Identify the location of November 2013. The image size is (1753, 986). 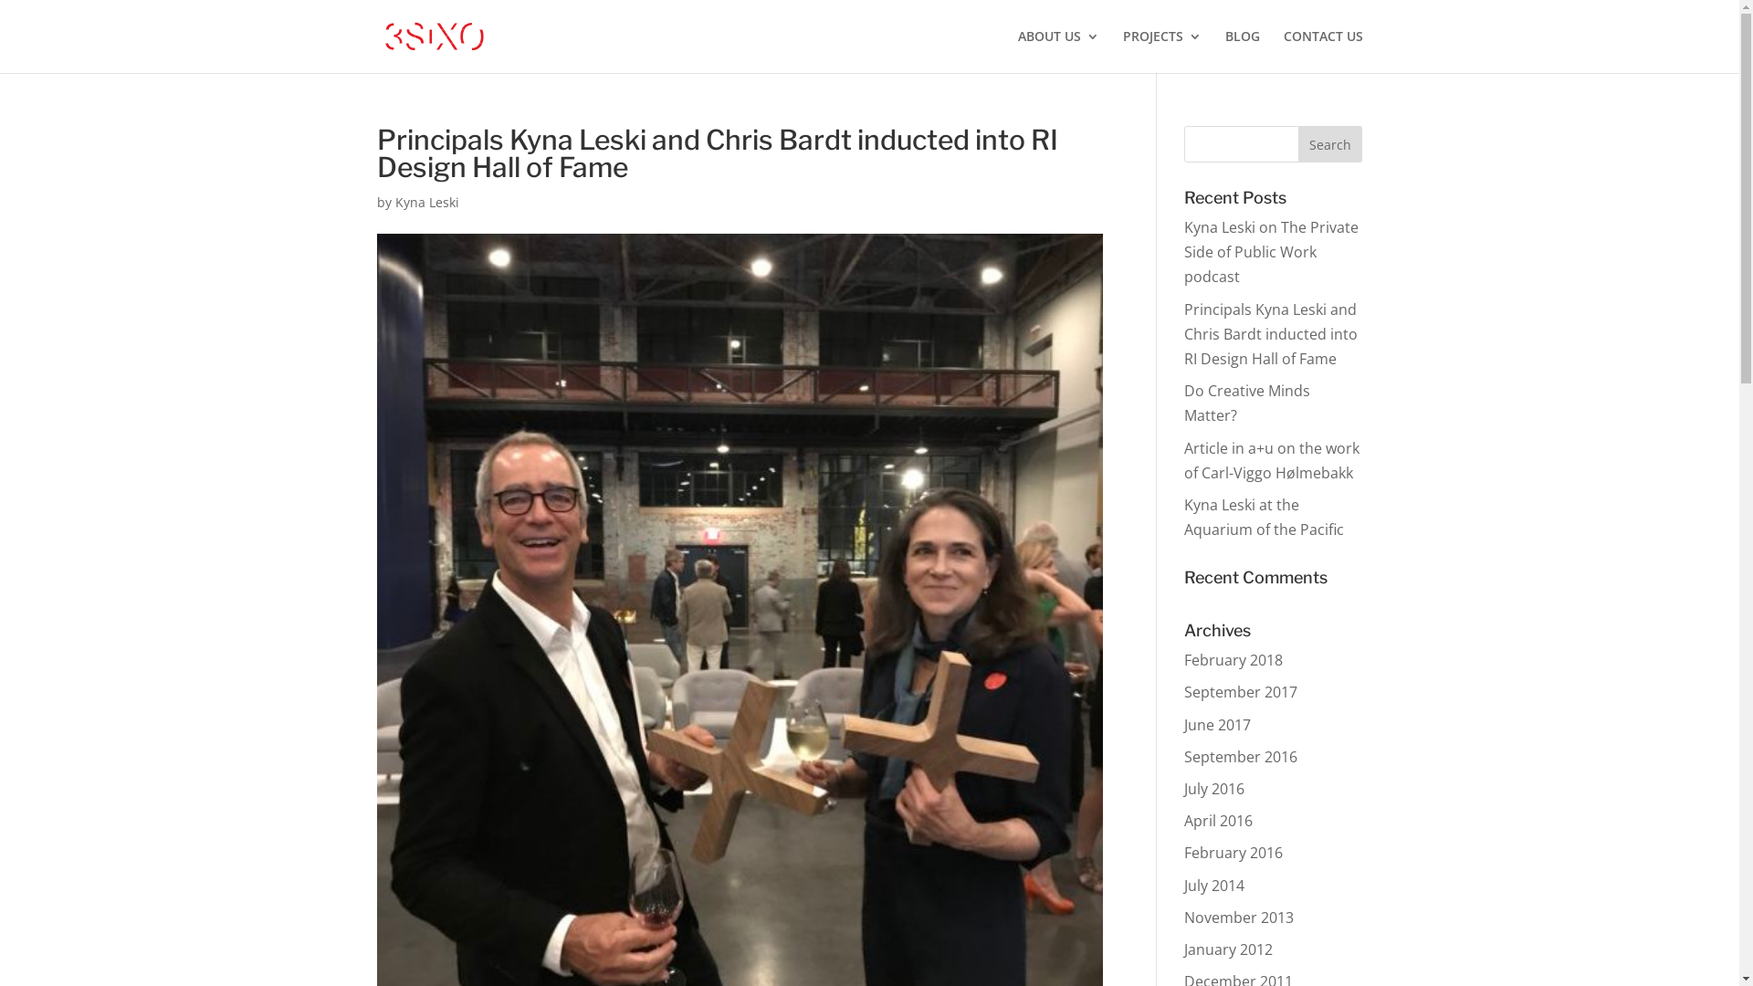
(1239, 918).